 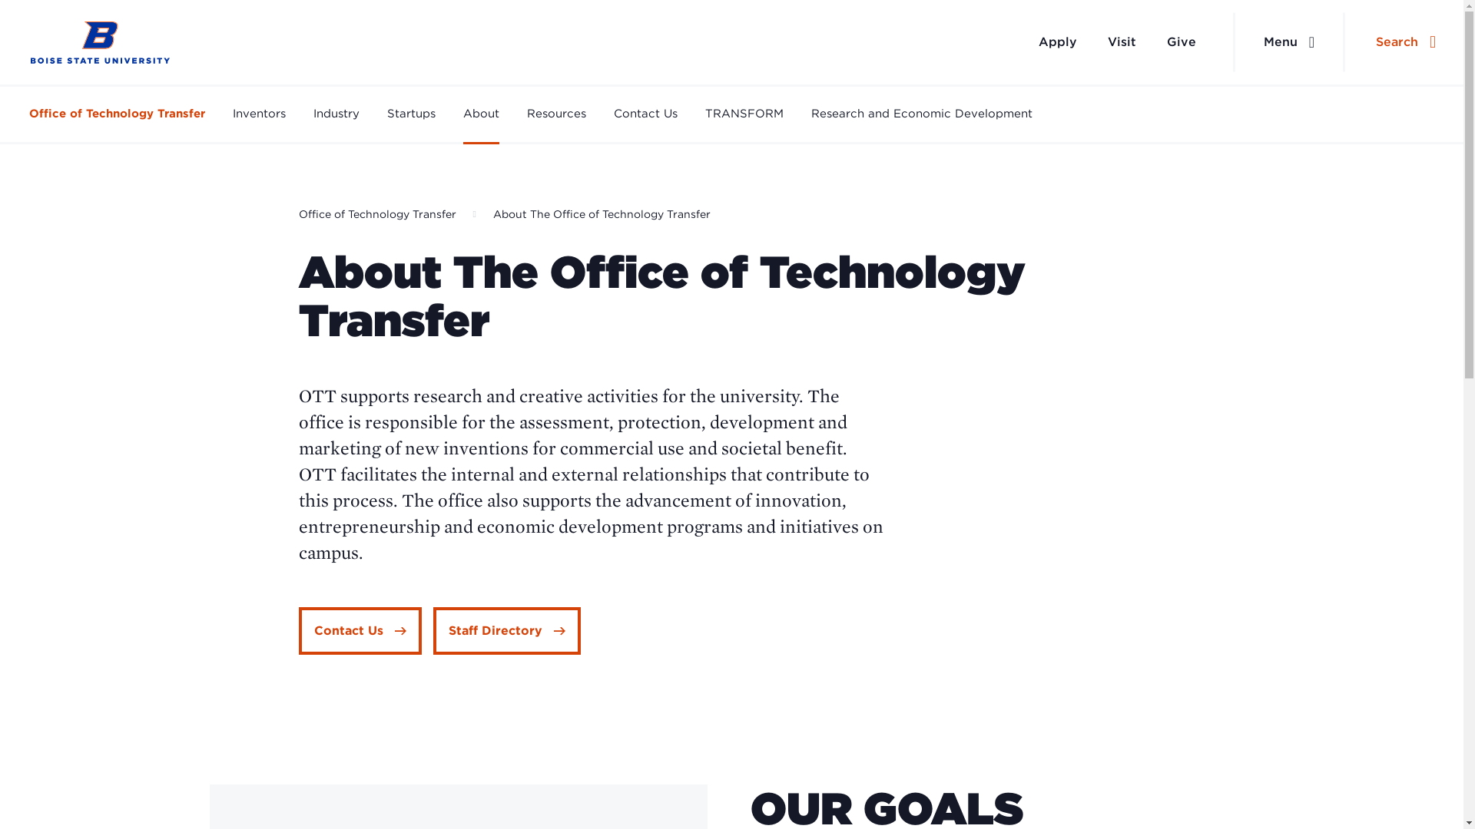 I want to click on Contact Us, so click(x=359, y=631).